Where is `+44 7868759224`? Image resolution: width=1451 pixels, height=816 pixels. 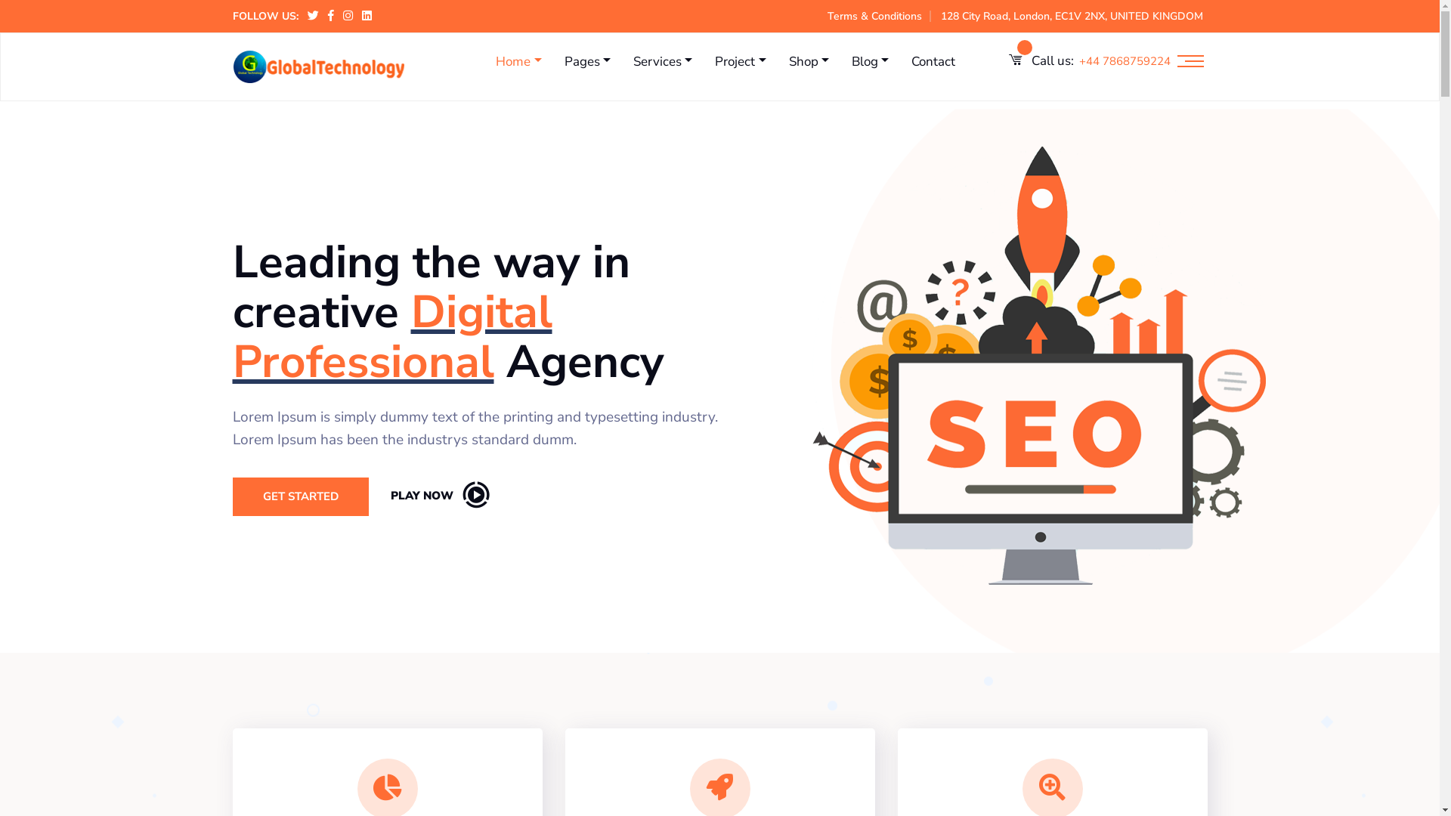 +44 7868759224 is located at coordinates (1124, 62).